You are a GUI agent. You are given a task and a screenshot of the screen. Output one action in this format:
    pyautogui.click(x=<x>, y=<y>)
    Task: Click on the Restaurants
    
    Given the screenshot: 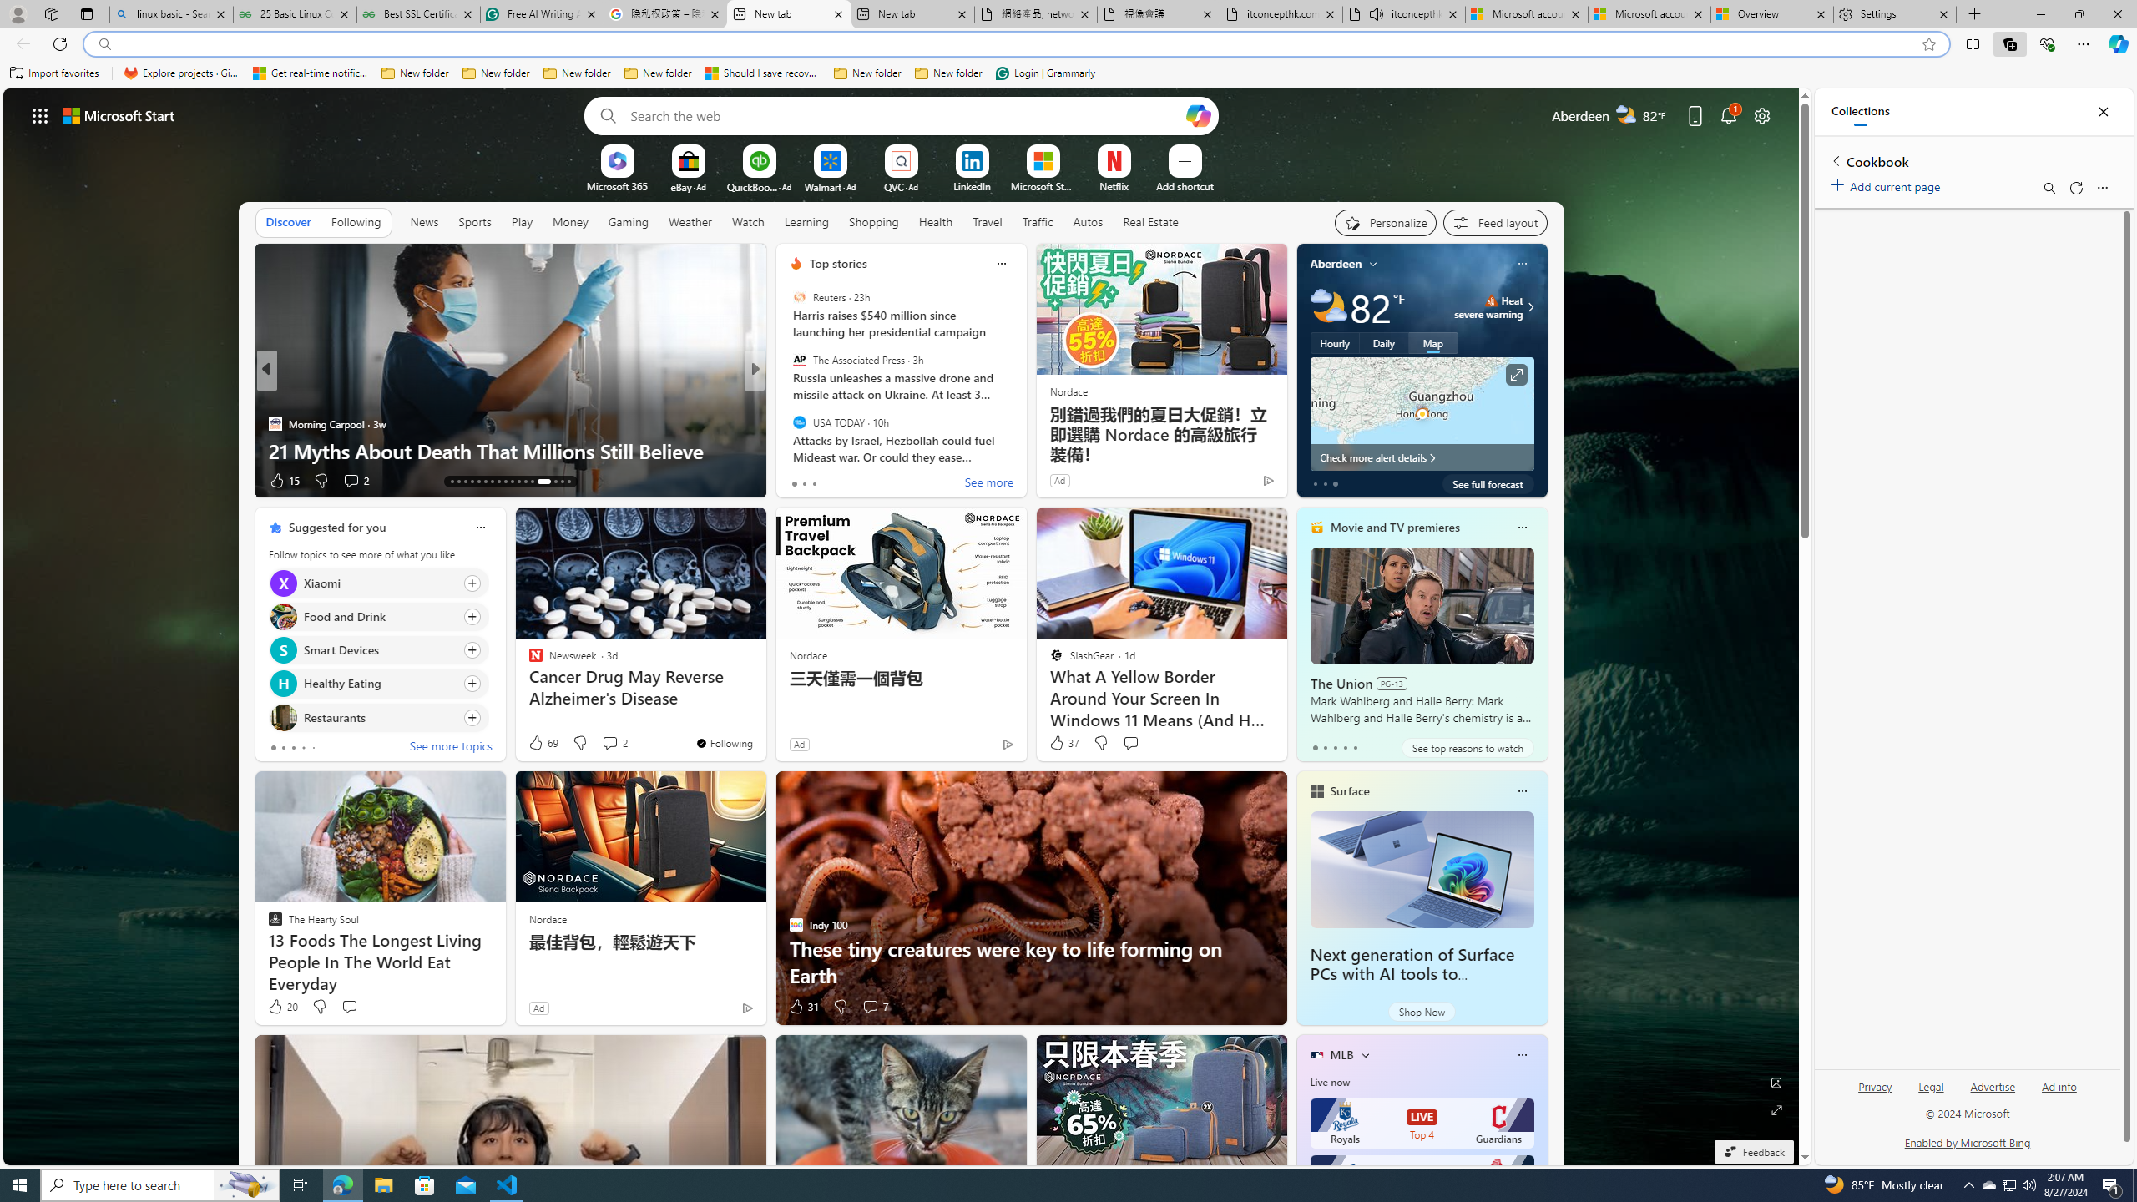 What is the action you would take?
    pyautogui.click(x=282, y=716)
    